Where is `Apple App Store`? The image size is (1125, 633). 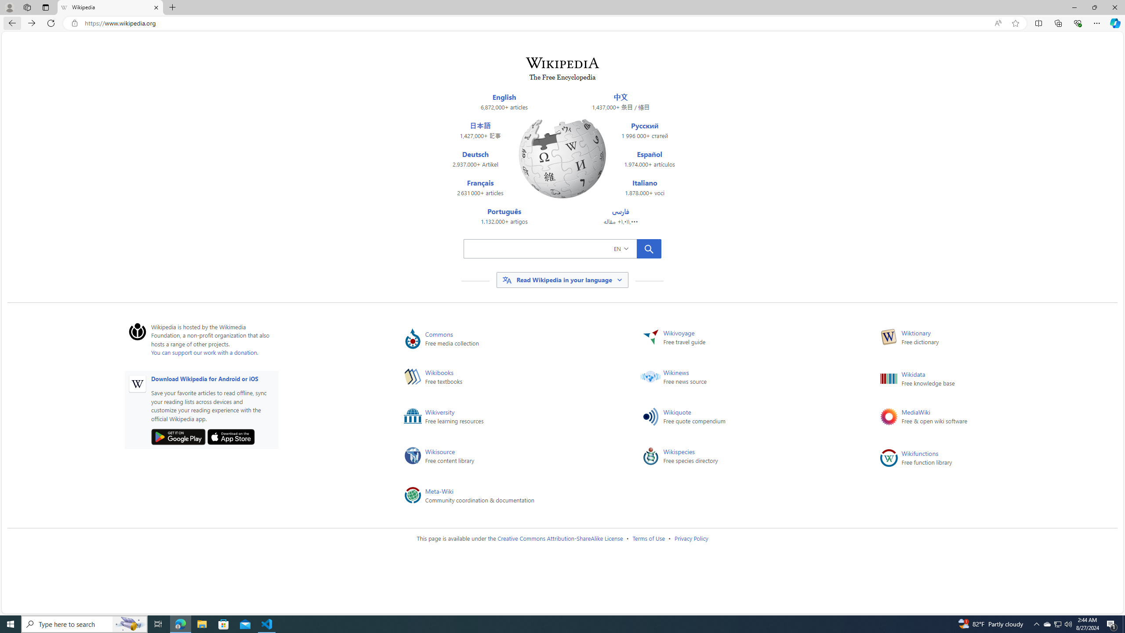 Apple App Store is located at coordinates (231, 437).